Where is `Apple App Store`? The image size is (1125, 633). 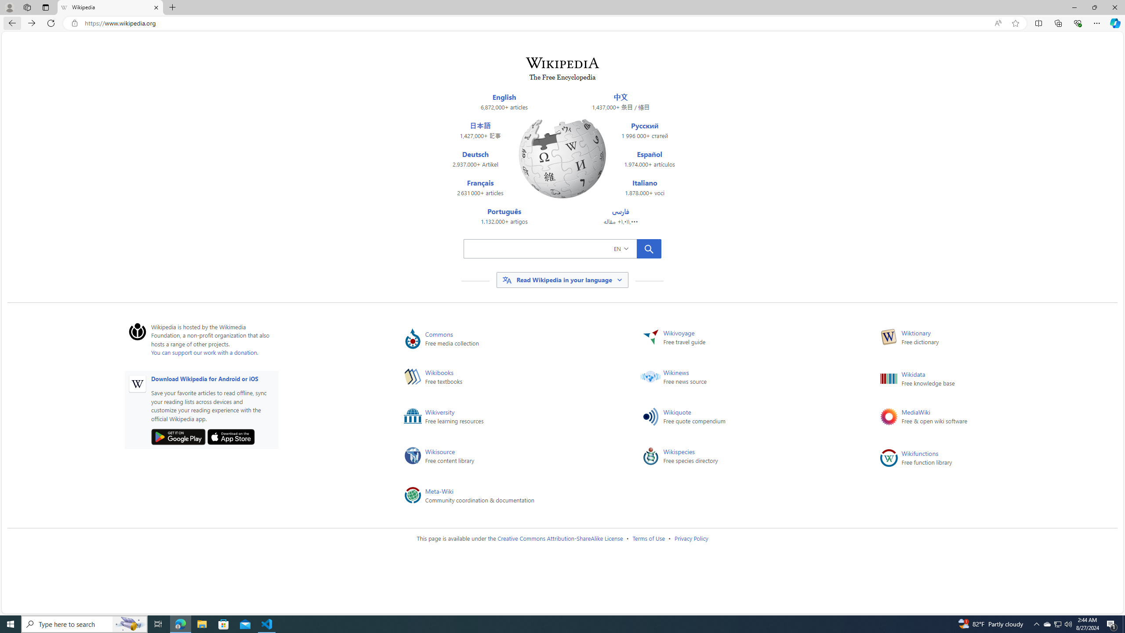 Apple App Store is located at coordinates (231, 437).